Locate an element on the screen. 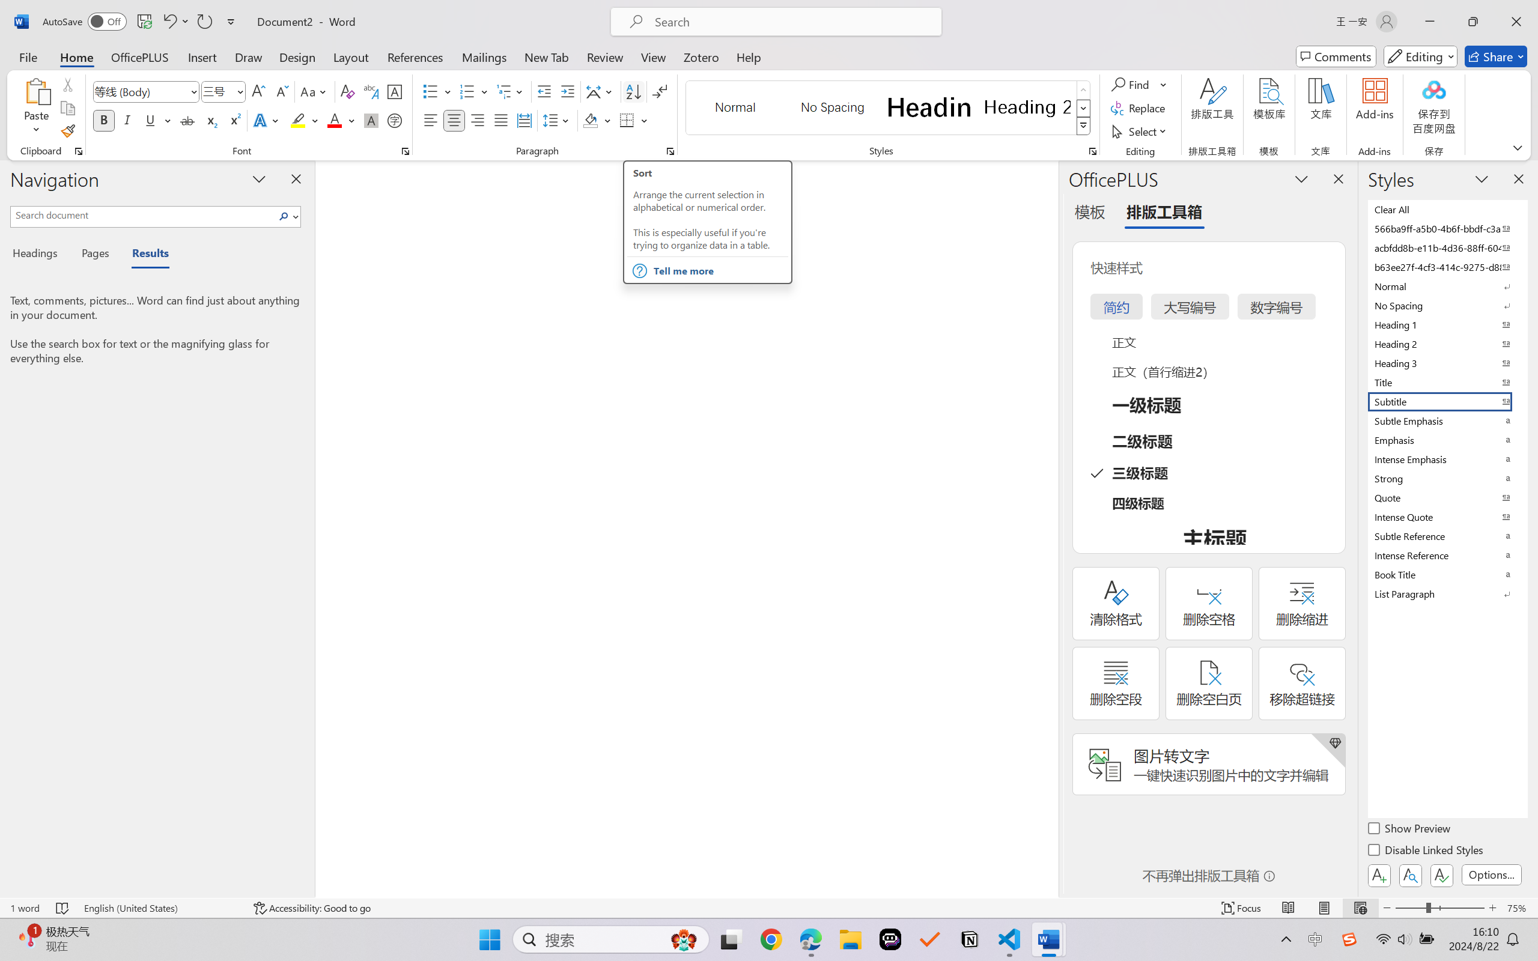 This screenshot has height=961, width=1538. OfficePLUS is located at coordinates (139, 56).